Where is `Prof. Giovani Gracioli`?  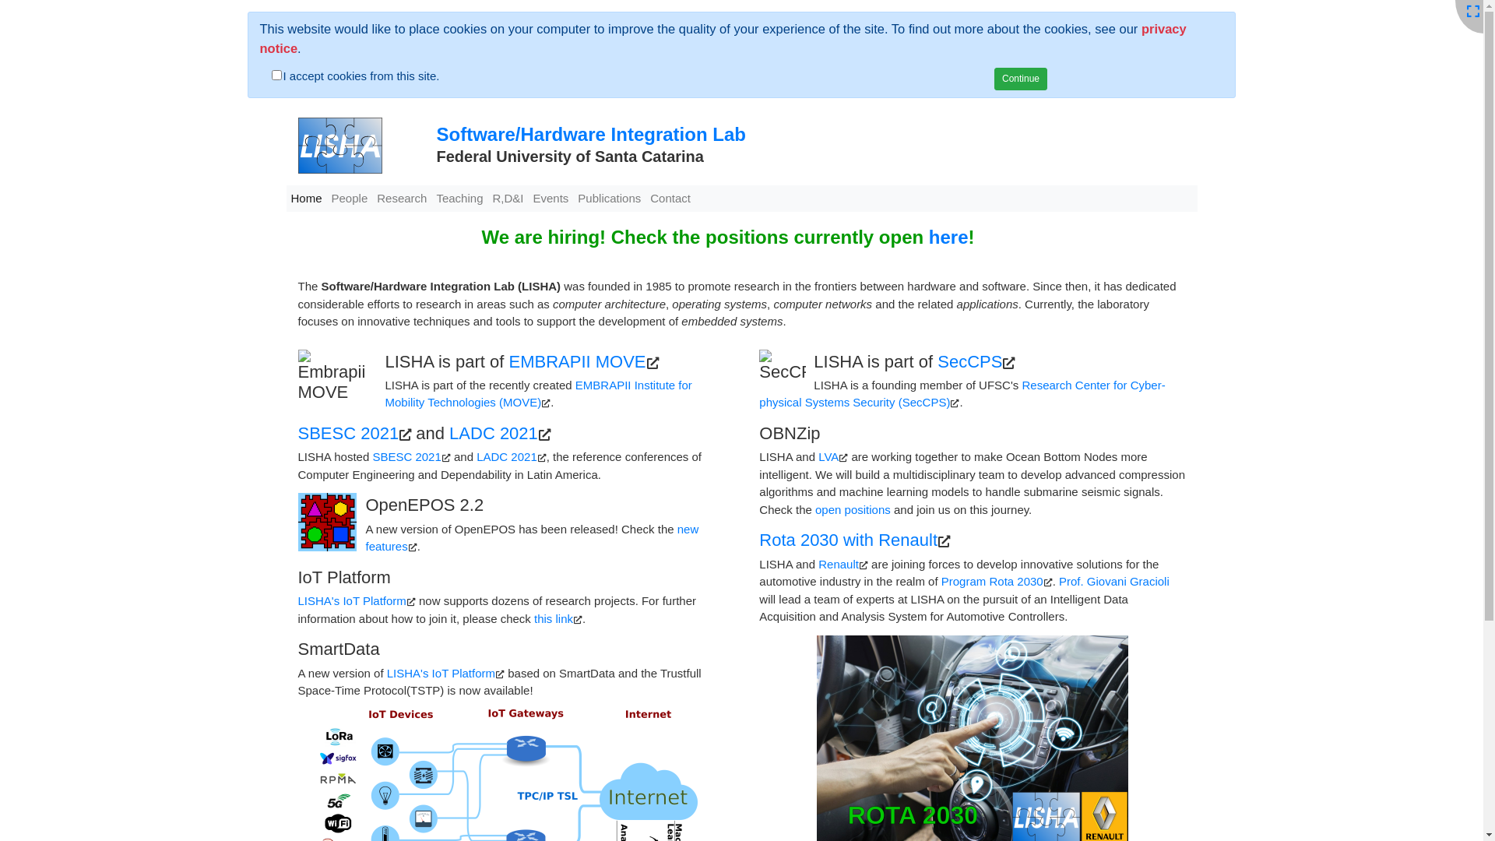 Prof. Giovani Gracioli is located at coordinates (1114, 581).